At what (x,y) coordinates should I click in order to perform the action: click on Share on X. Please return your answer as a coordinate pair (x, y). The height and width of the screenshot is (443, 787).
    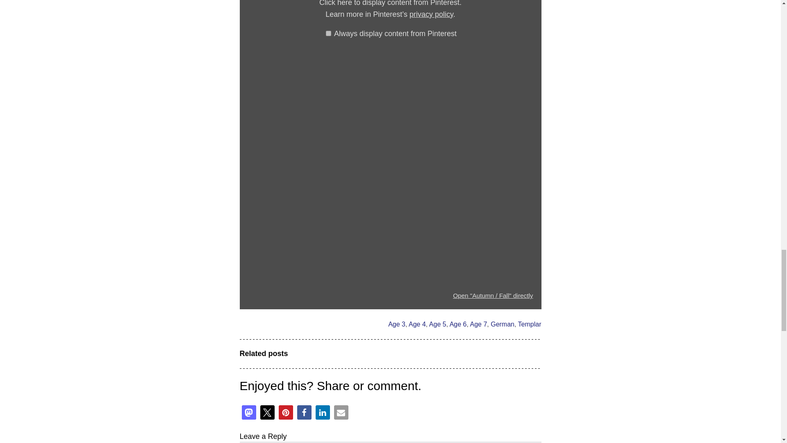
    Looking at the image, I should click on (266, 412).